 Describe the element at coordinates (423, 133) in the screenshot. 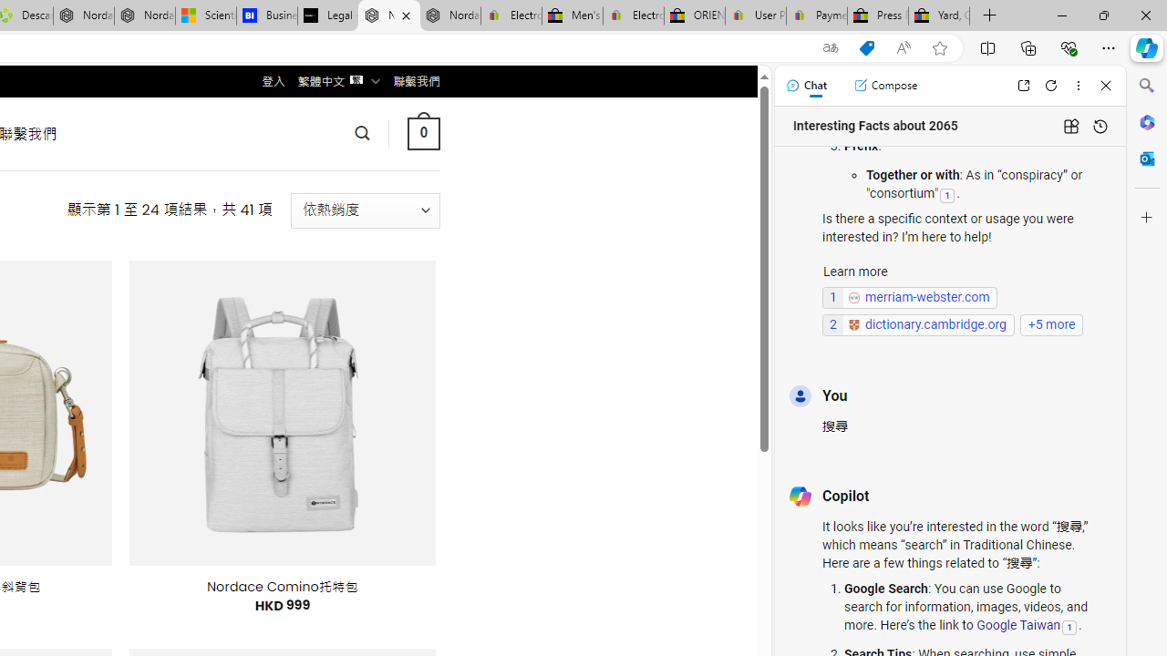

I see ` 0 ` at that location.